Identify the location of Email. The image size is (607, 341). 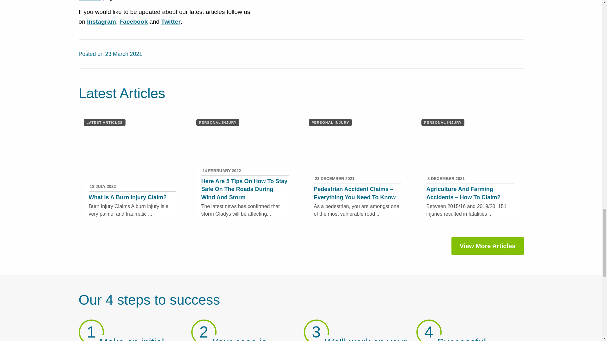
(515, 52).